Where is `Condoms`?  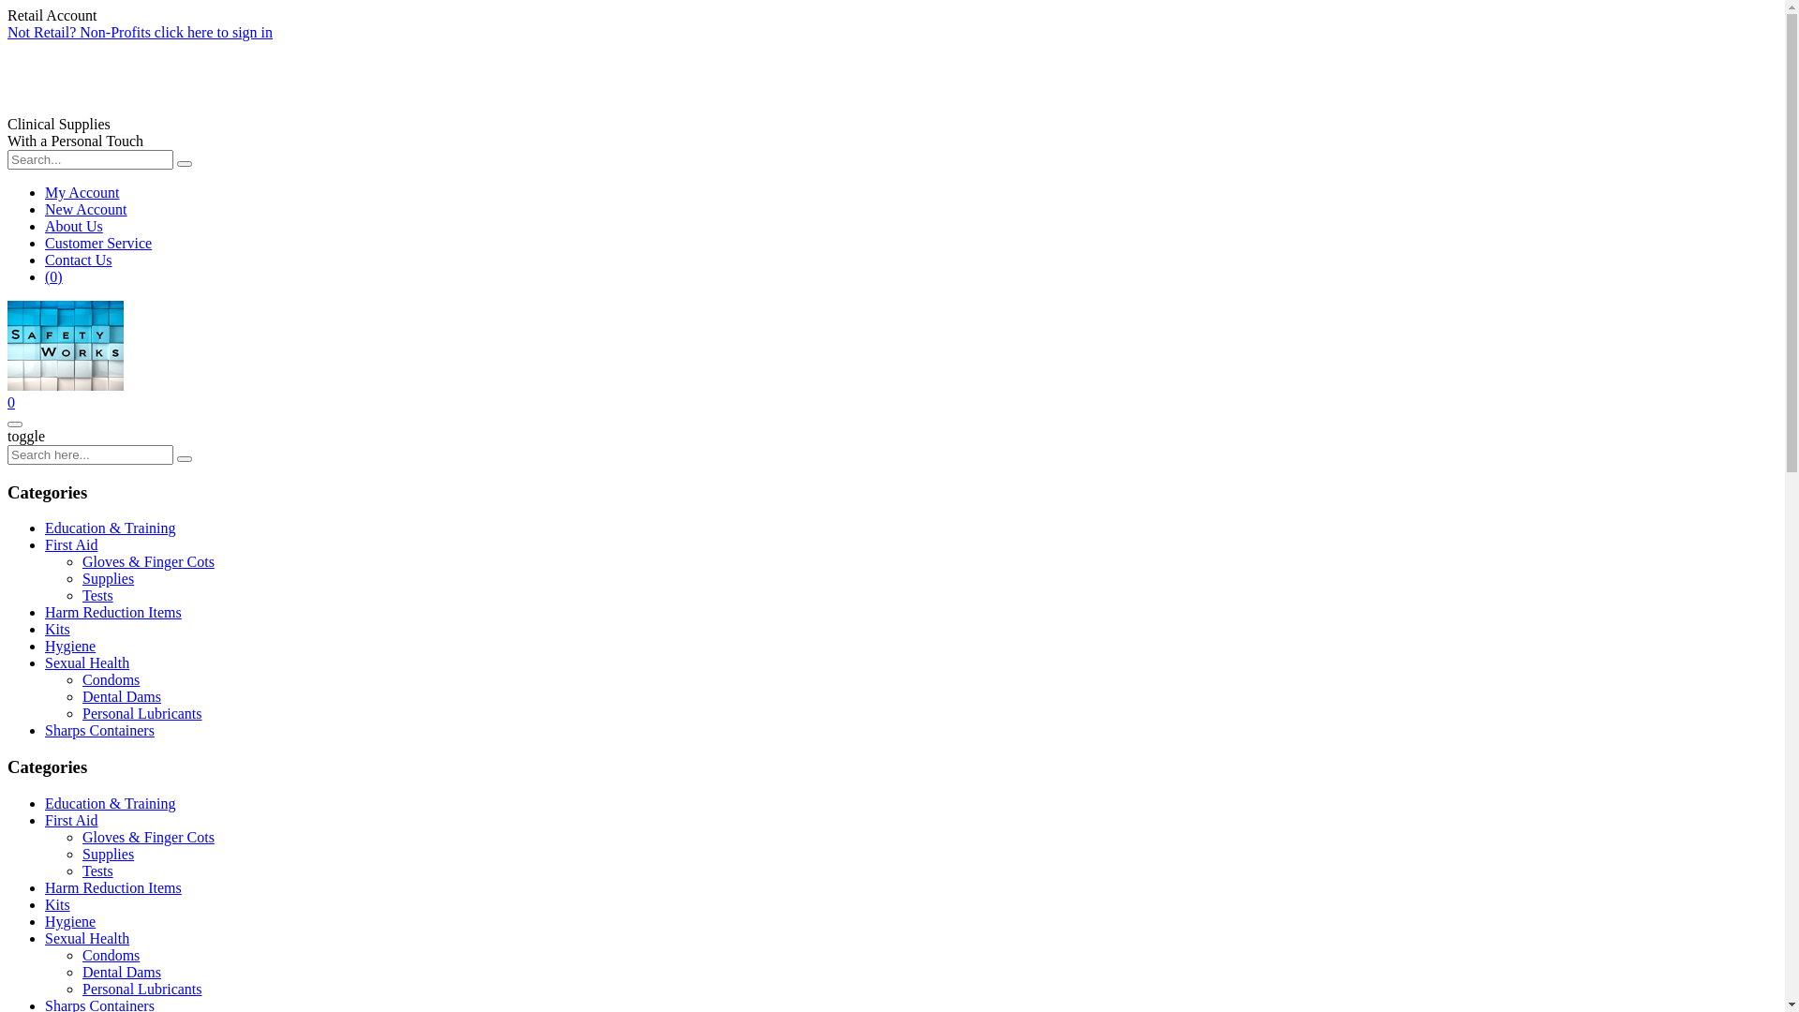
Condoms is located at coordinates (111, 956).